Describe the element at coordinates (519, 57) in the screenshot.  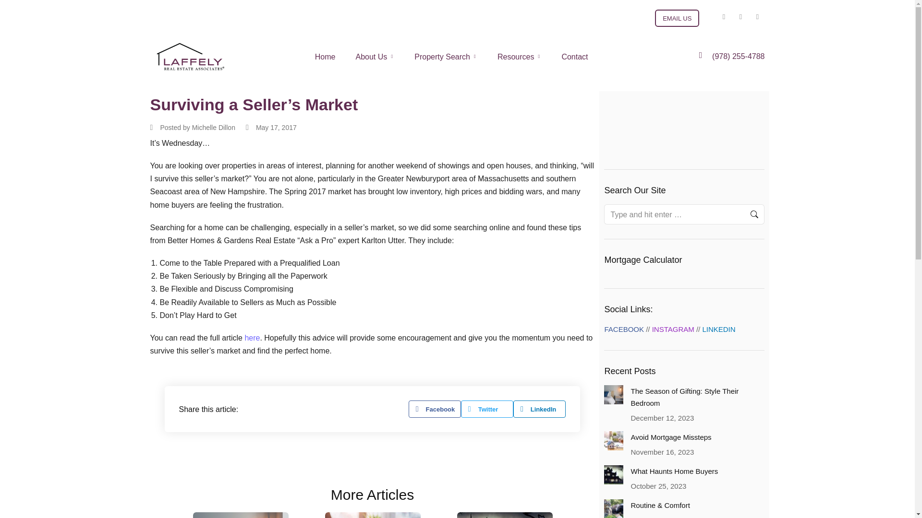
I see `Resources` at that location.